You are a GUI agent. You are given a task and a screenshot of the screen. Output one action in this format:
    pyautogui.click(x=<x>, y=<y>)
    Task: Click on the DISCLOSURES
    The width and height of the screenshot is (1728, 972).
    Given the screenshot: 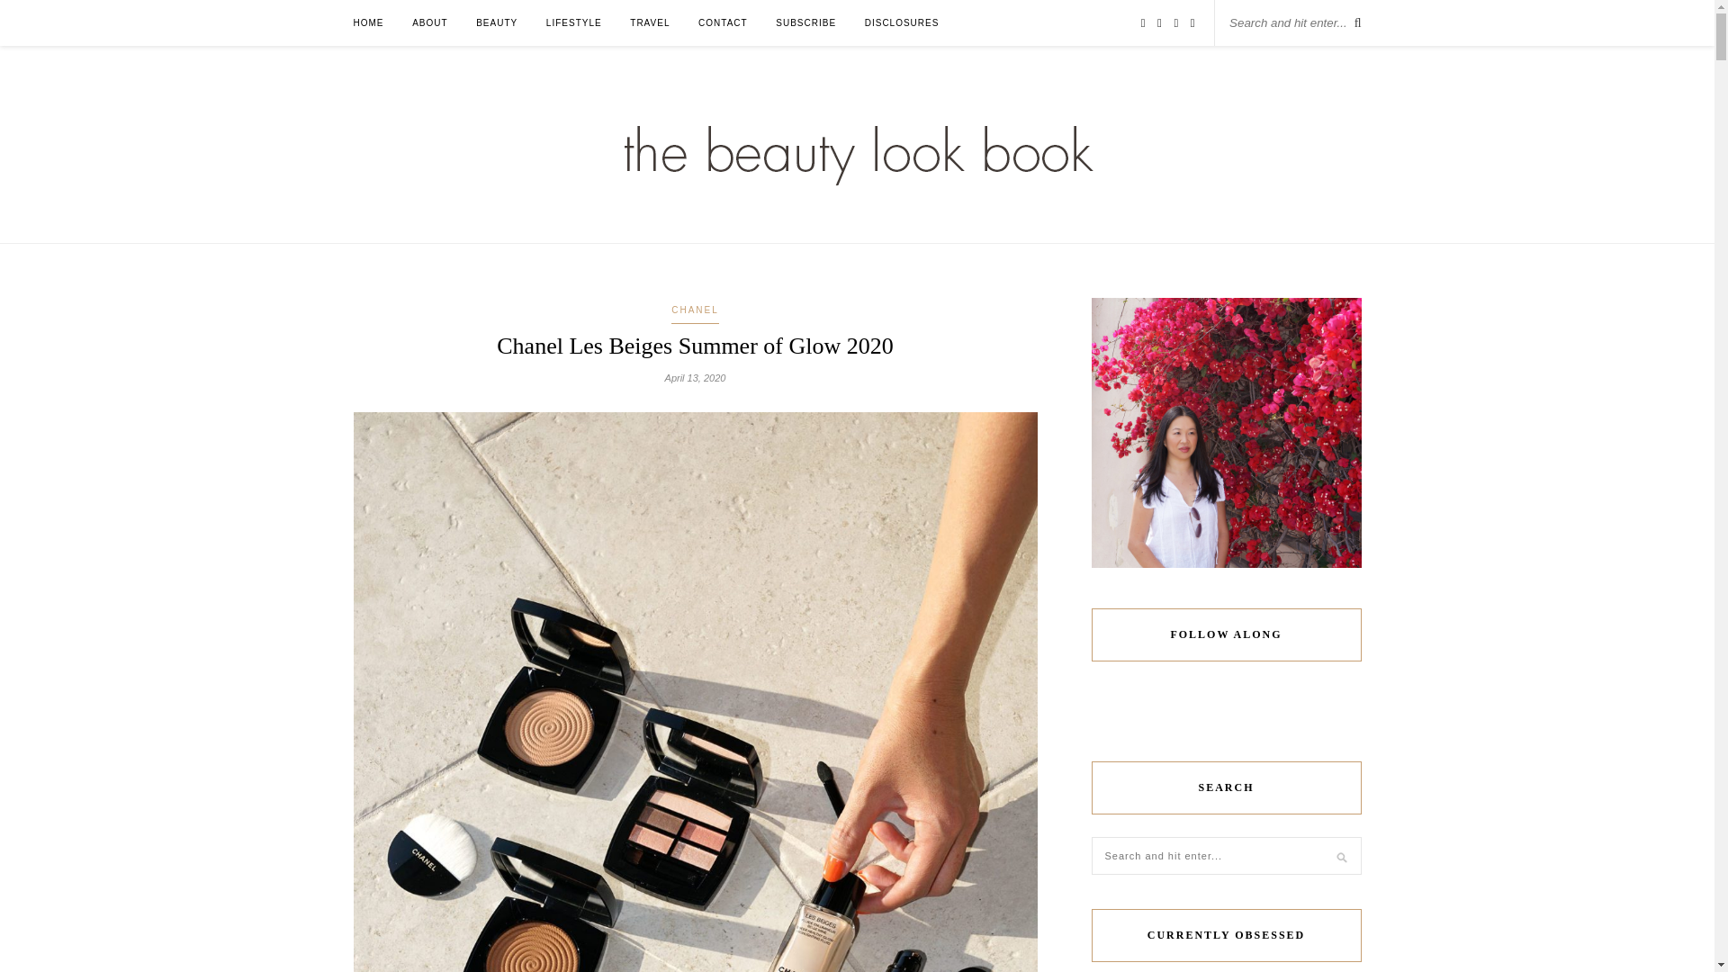 What is the action you would take?
    pyautogui.click(x=902, y=22)
    